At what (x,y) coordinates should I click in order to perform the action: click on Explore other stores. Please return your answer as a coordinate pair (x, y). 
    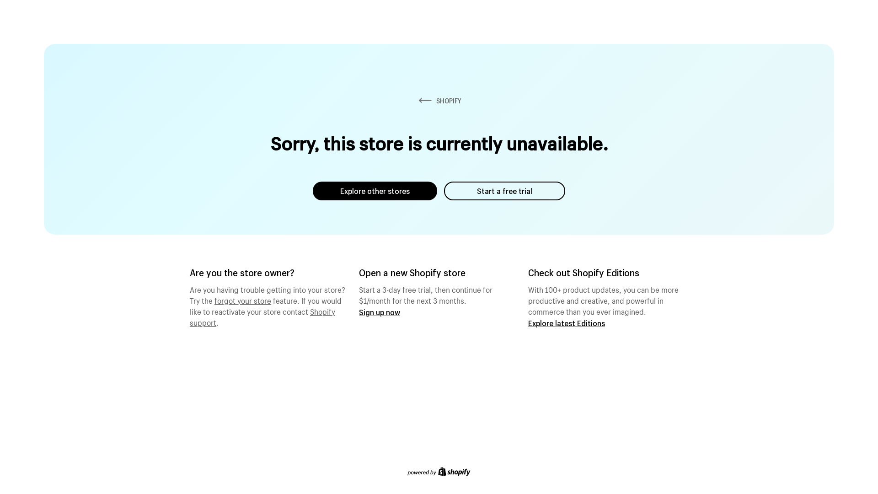
    Looking at the image, I should click on (375, 191).